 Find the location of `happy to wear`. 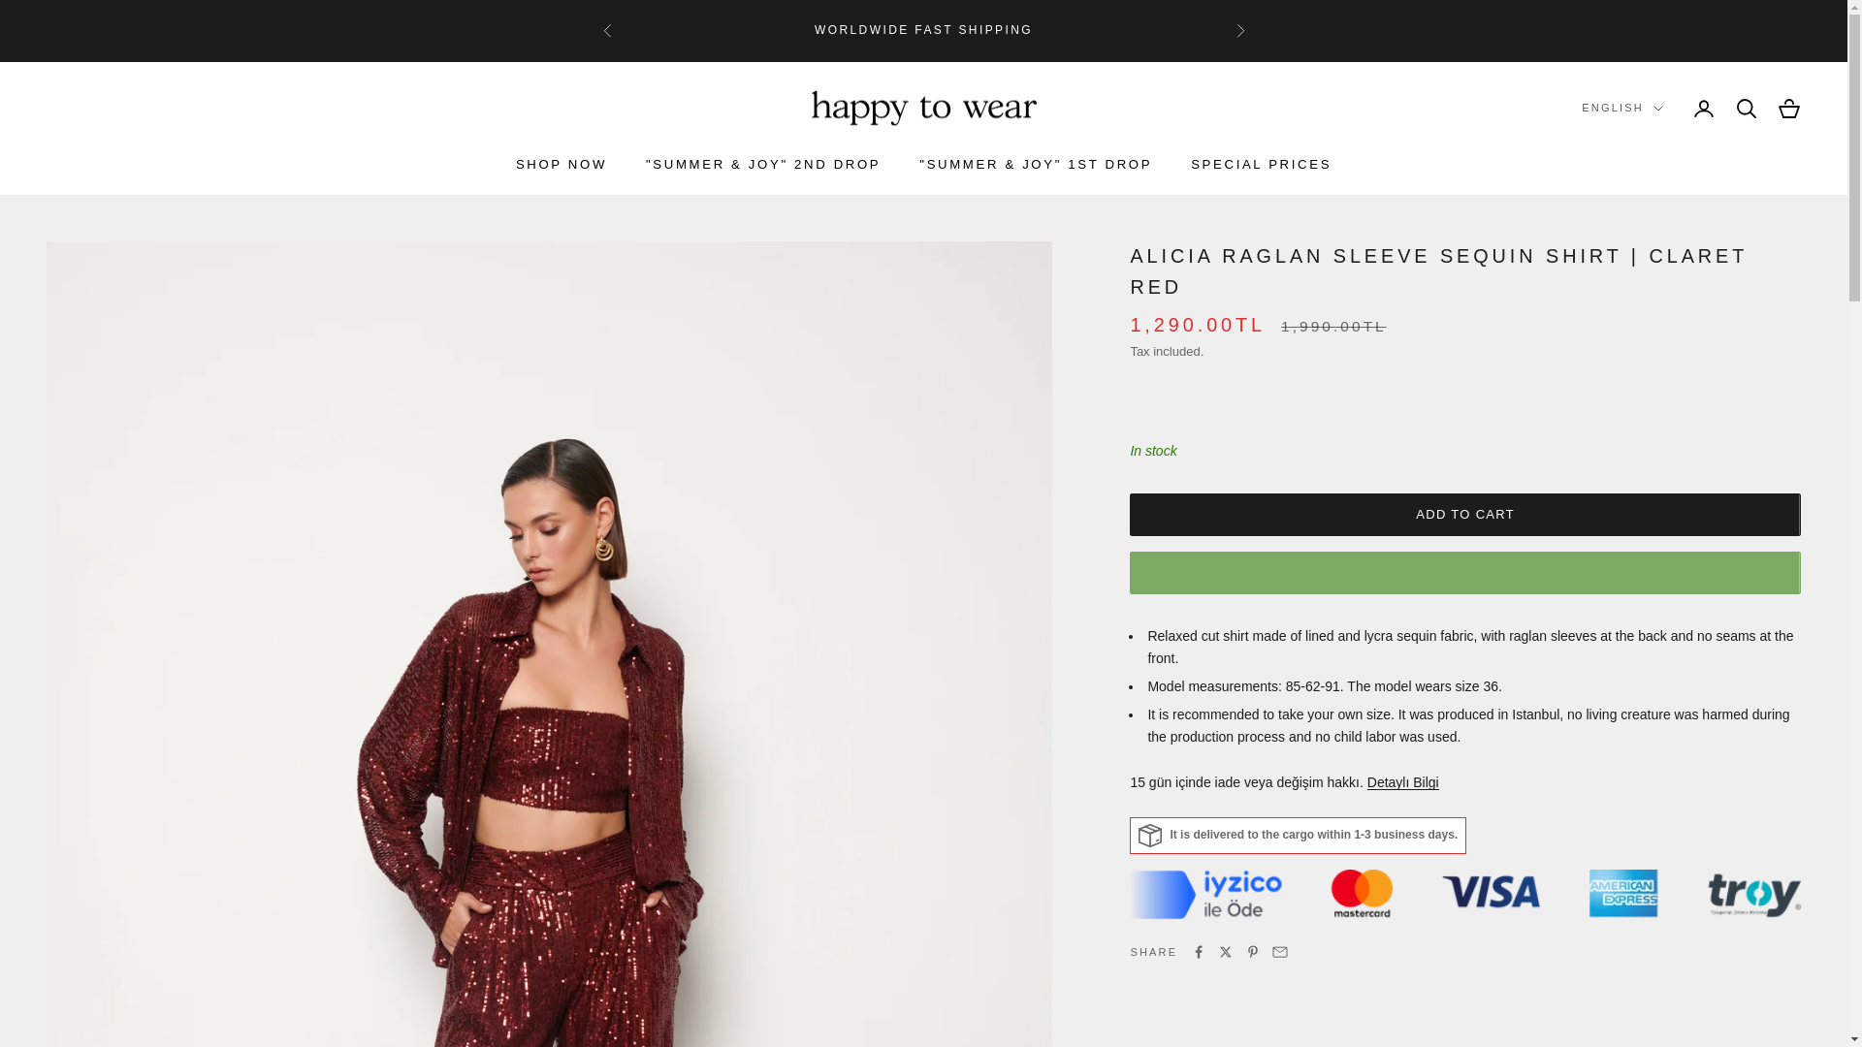

happy to wear is located at coordinates (922, 109).